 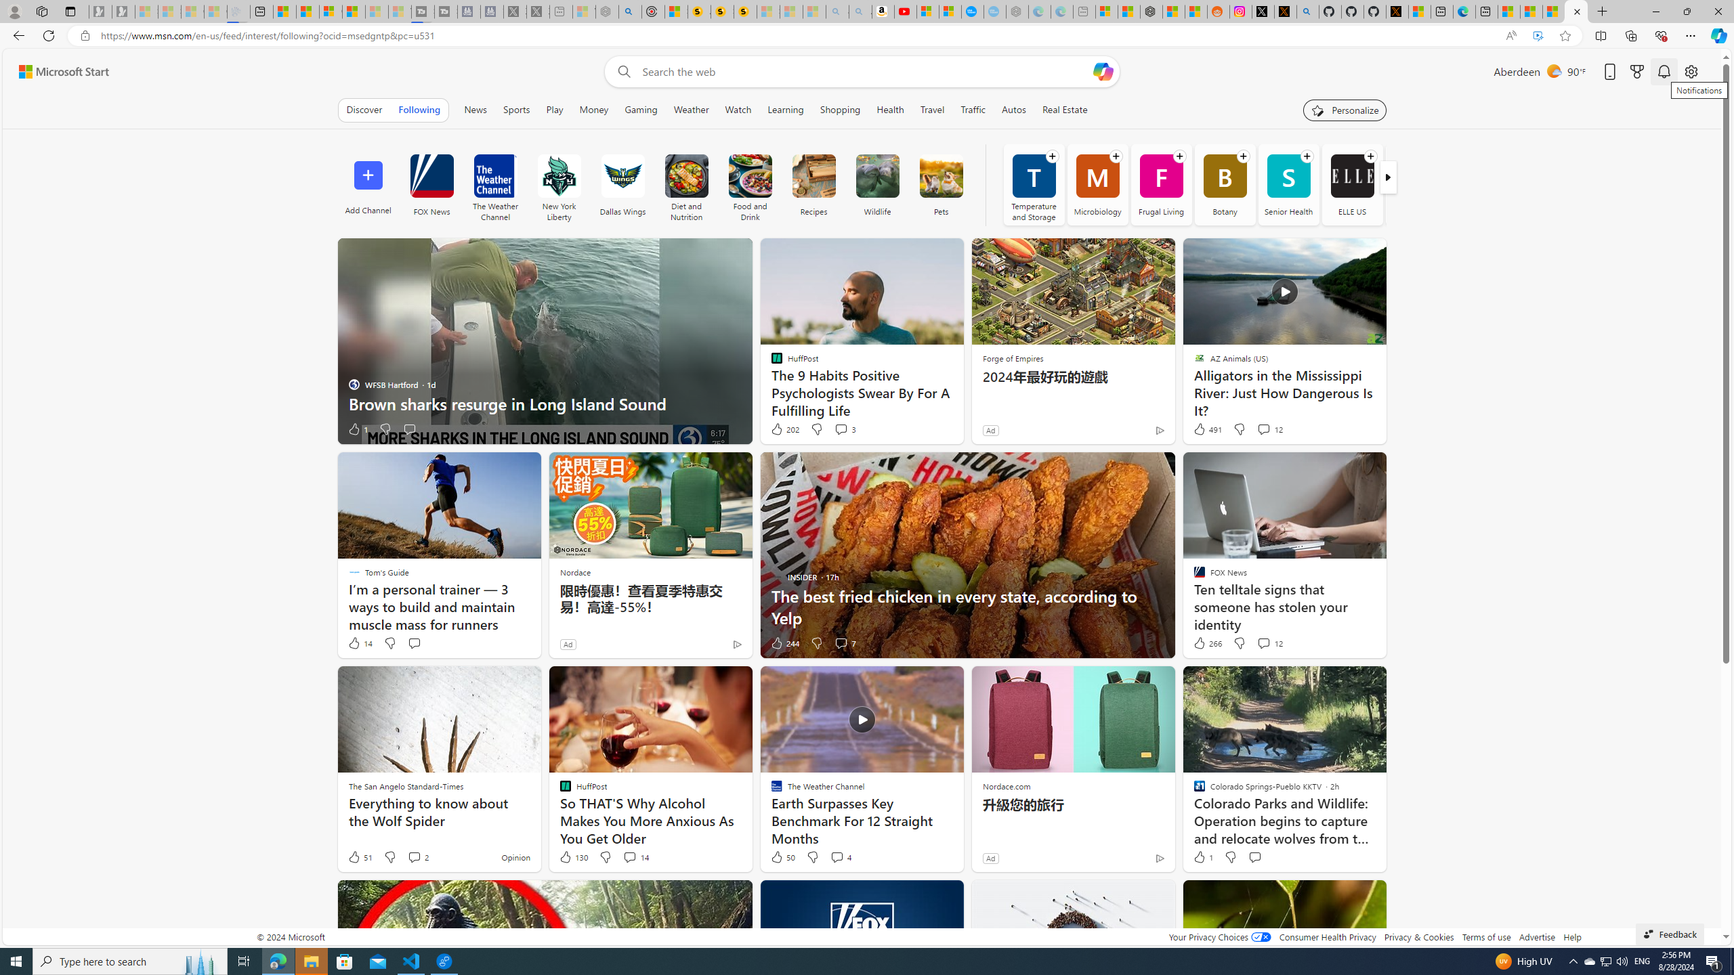 What do you see at coordinates (1416, 184) in the screenshot?
I see `SB Nation` at bounding box center [1416, 184].